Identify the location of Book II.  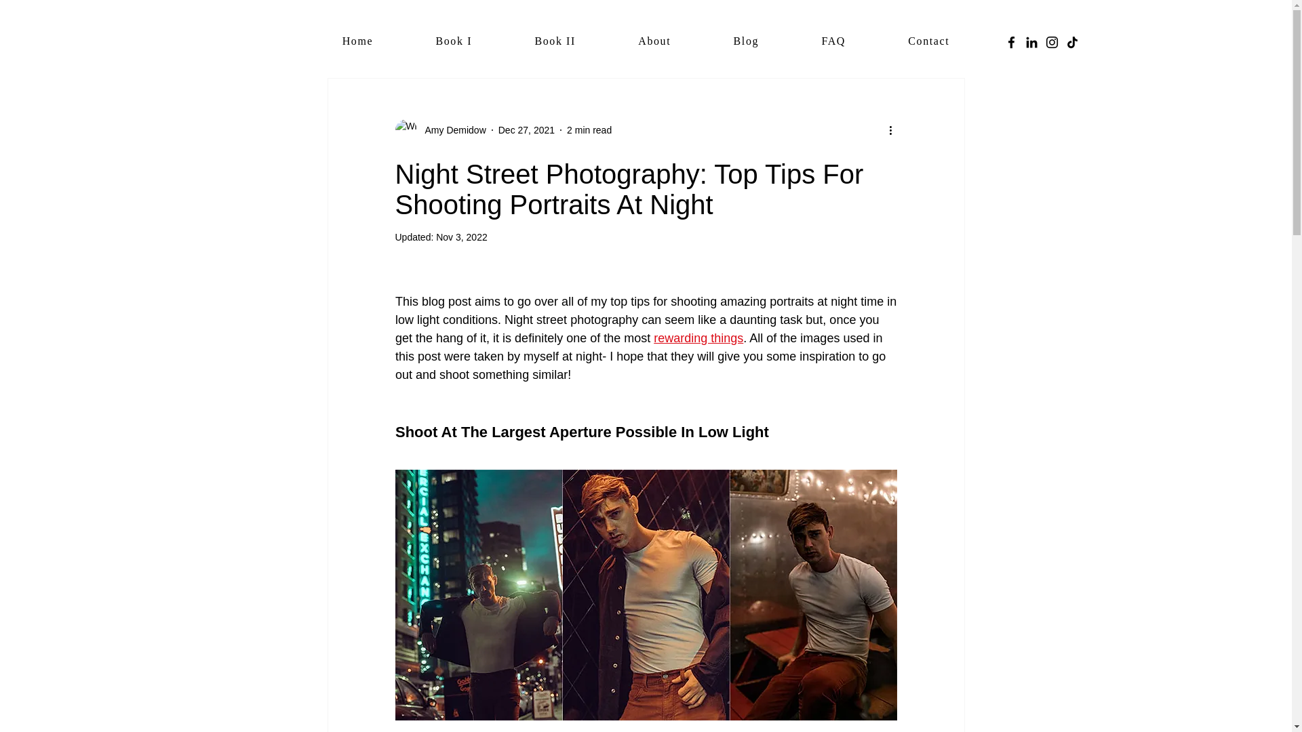
(555, 42).